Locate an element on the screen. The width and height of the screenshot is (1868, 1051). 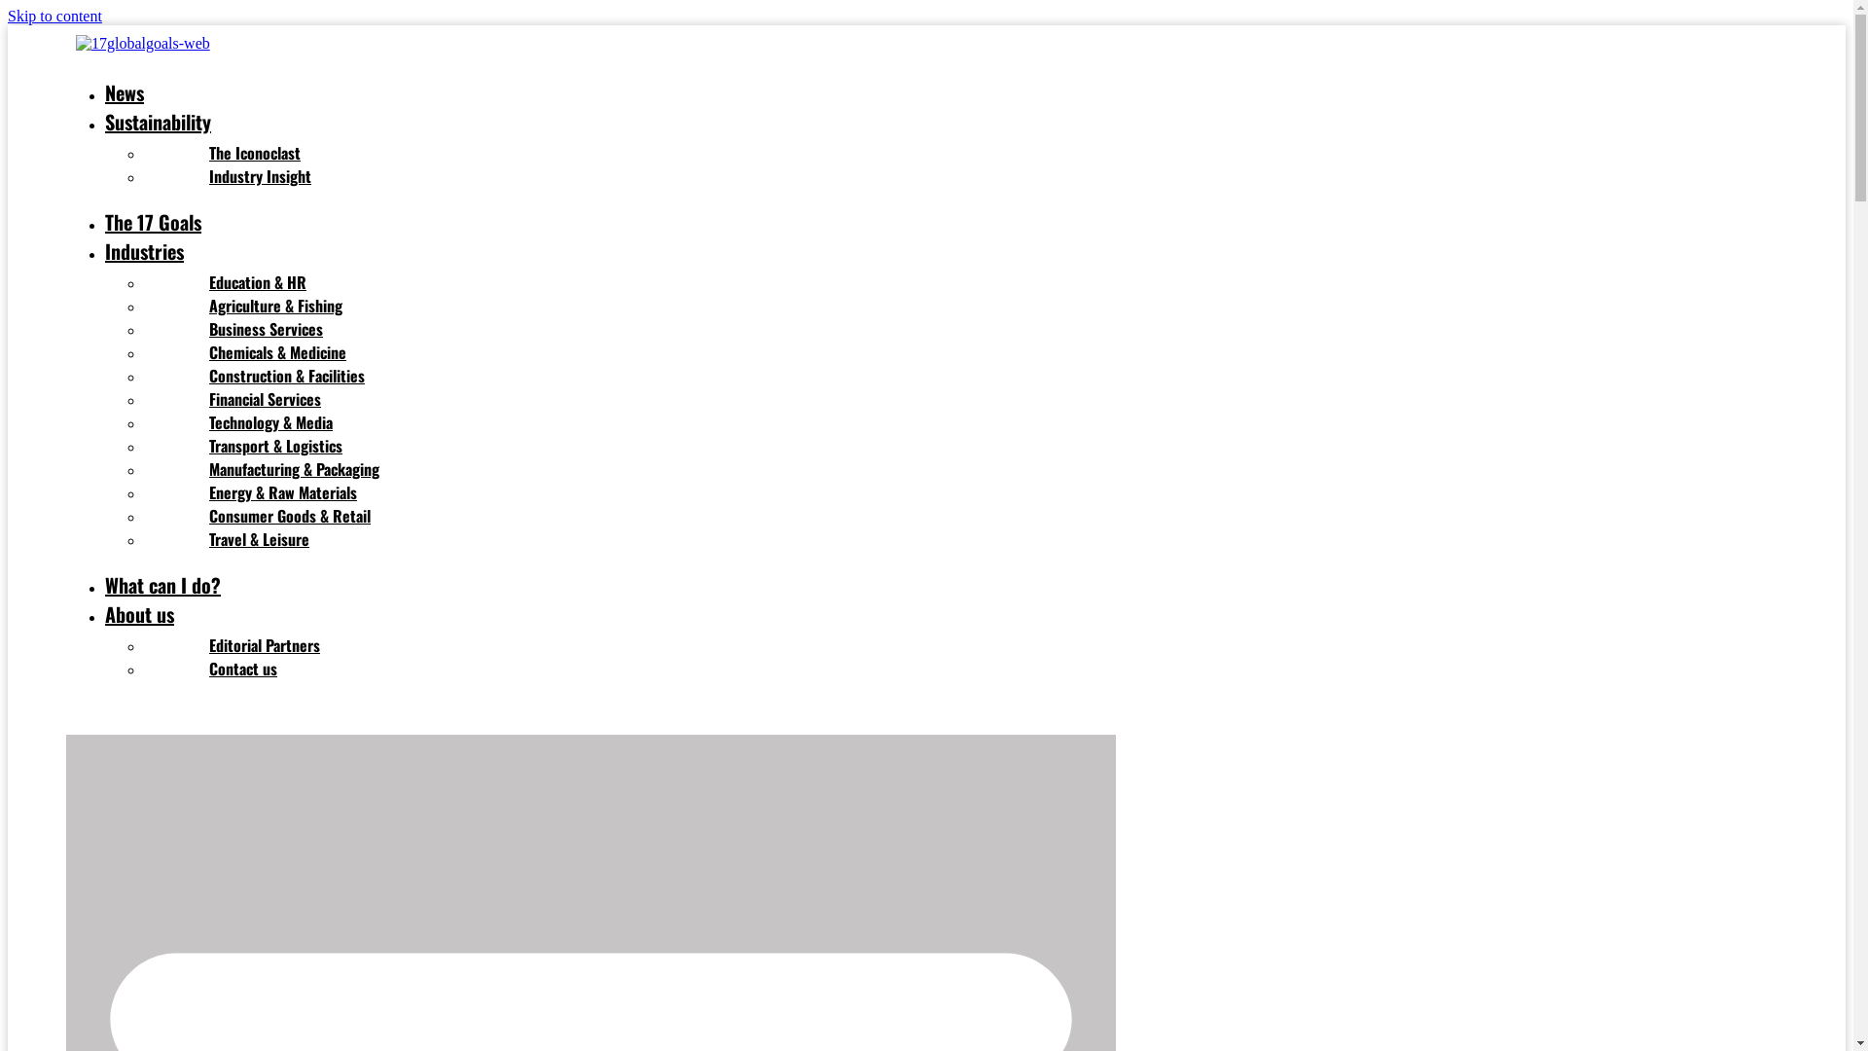
Sustainability is located at coordinates (158, 122).